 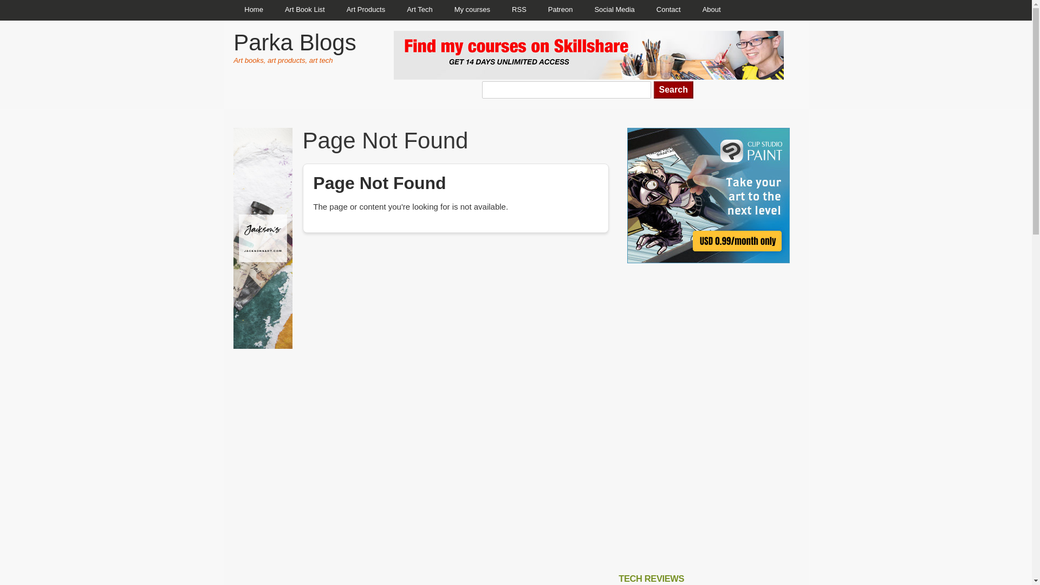 I want to click on About, so click(x=712, y=10).